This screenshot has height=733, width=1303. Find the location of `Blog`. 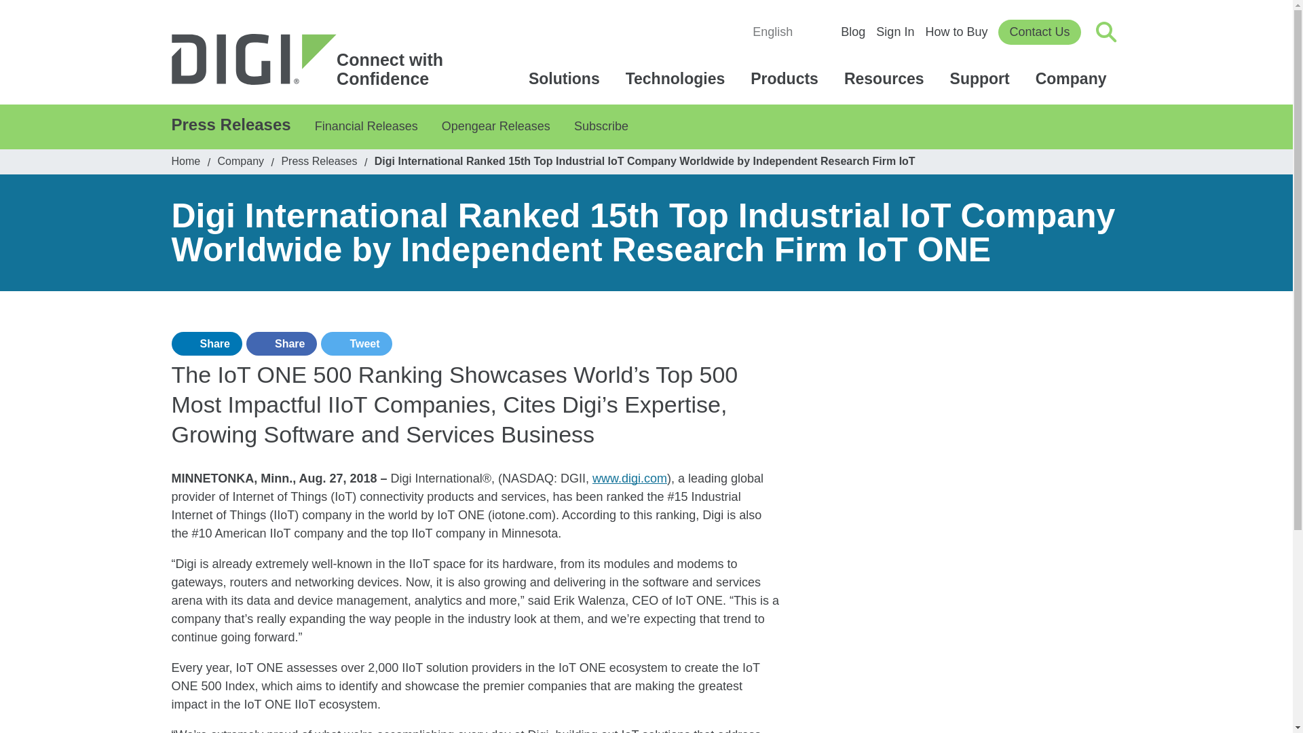

Blog is located at coordinates (956, 31).